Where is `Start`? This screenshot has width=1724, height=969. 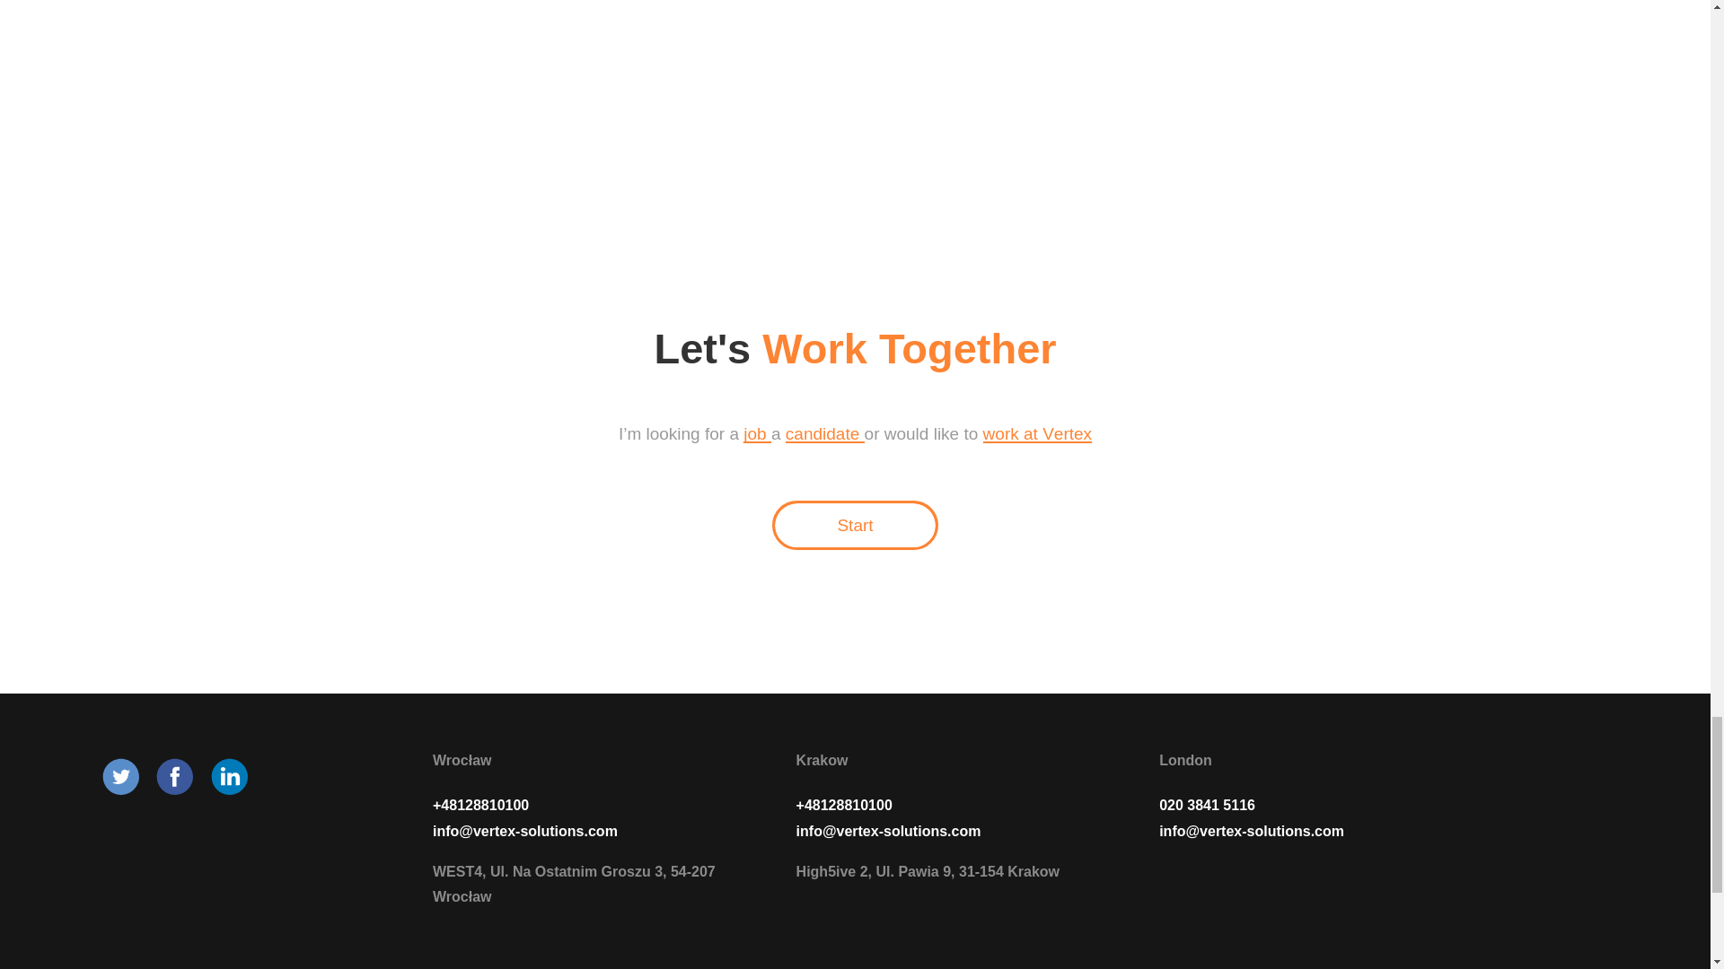
Start is located at coordinates (855, 525).